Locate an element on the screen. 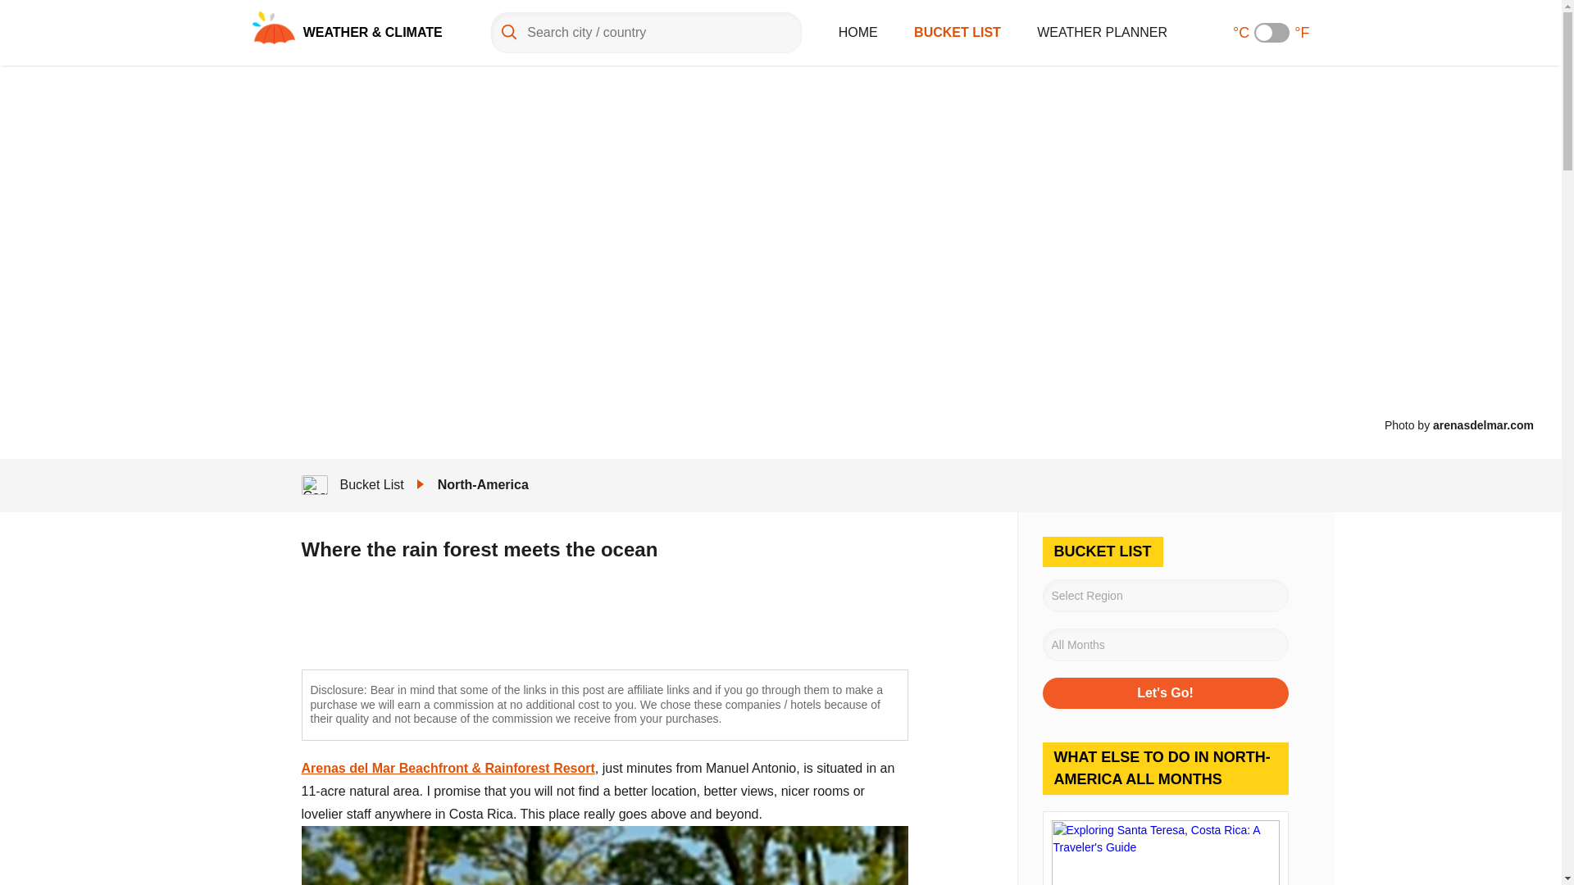 The height and width of the screenshot is (885, 1574). Let's Go! is located at coordinates (1166, 693).